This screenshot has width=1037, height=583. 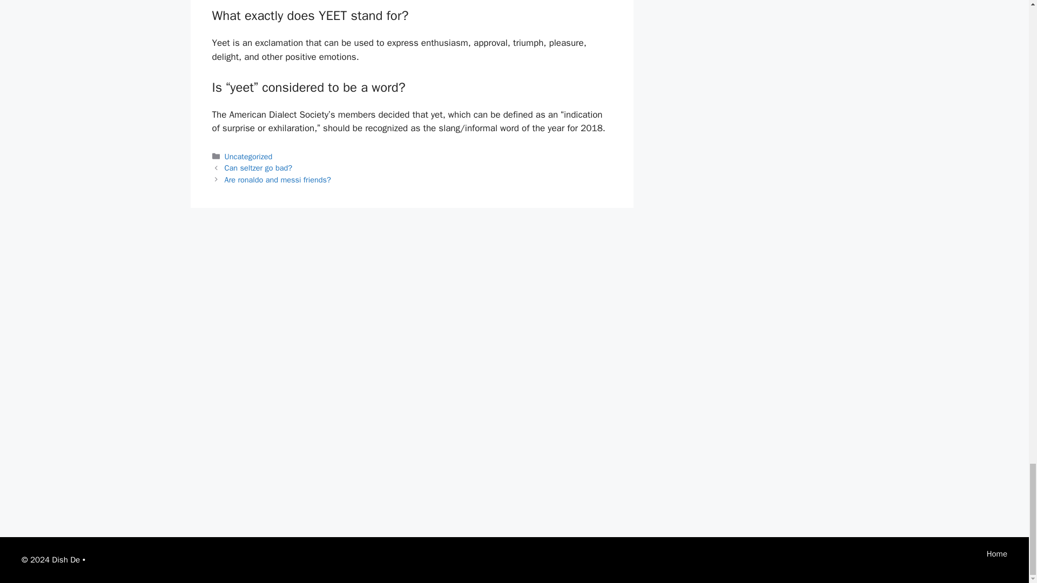 What do you see at coordinates (258, 167) in the screenshot?
I see `Previous` at bounding box center [258, 167].